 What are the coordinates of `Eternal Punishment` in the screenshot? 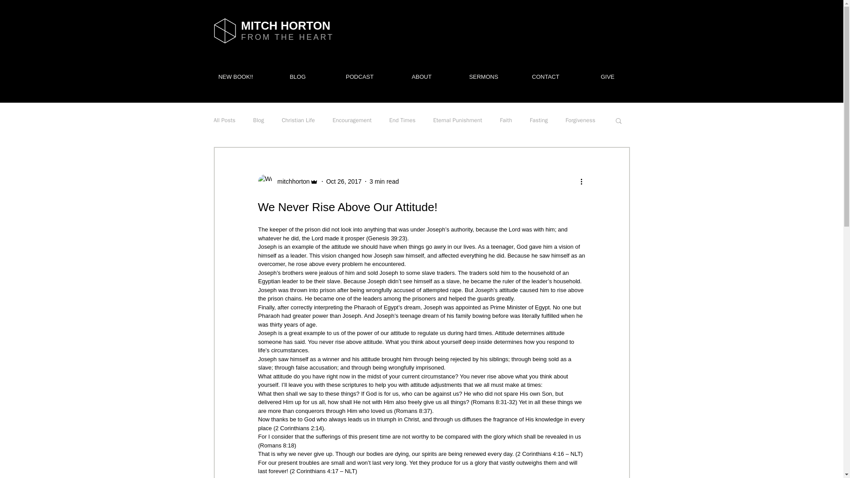 It's located at (458, 120).